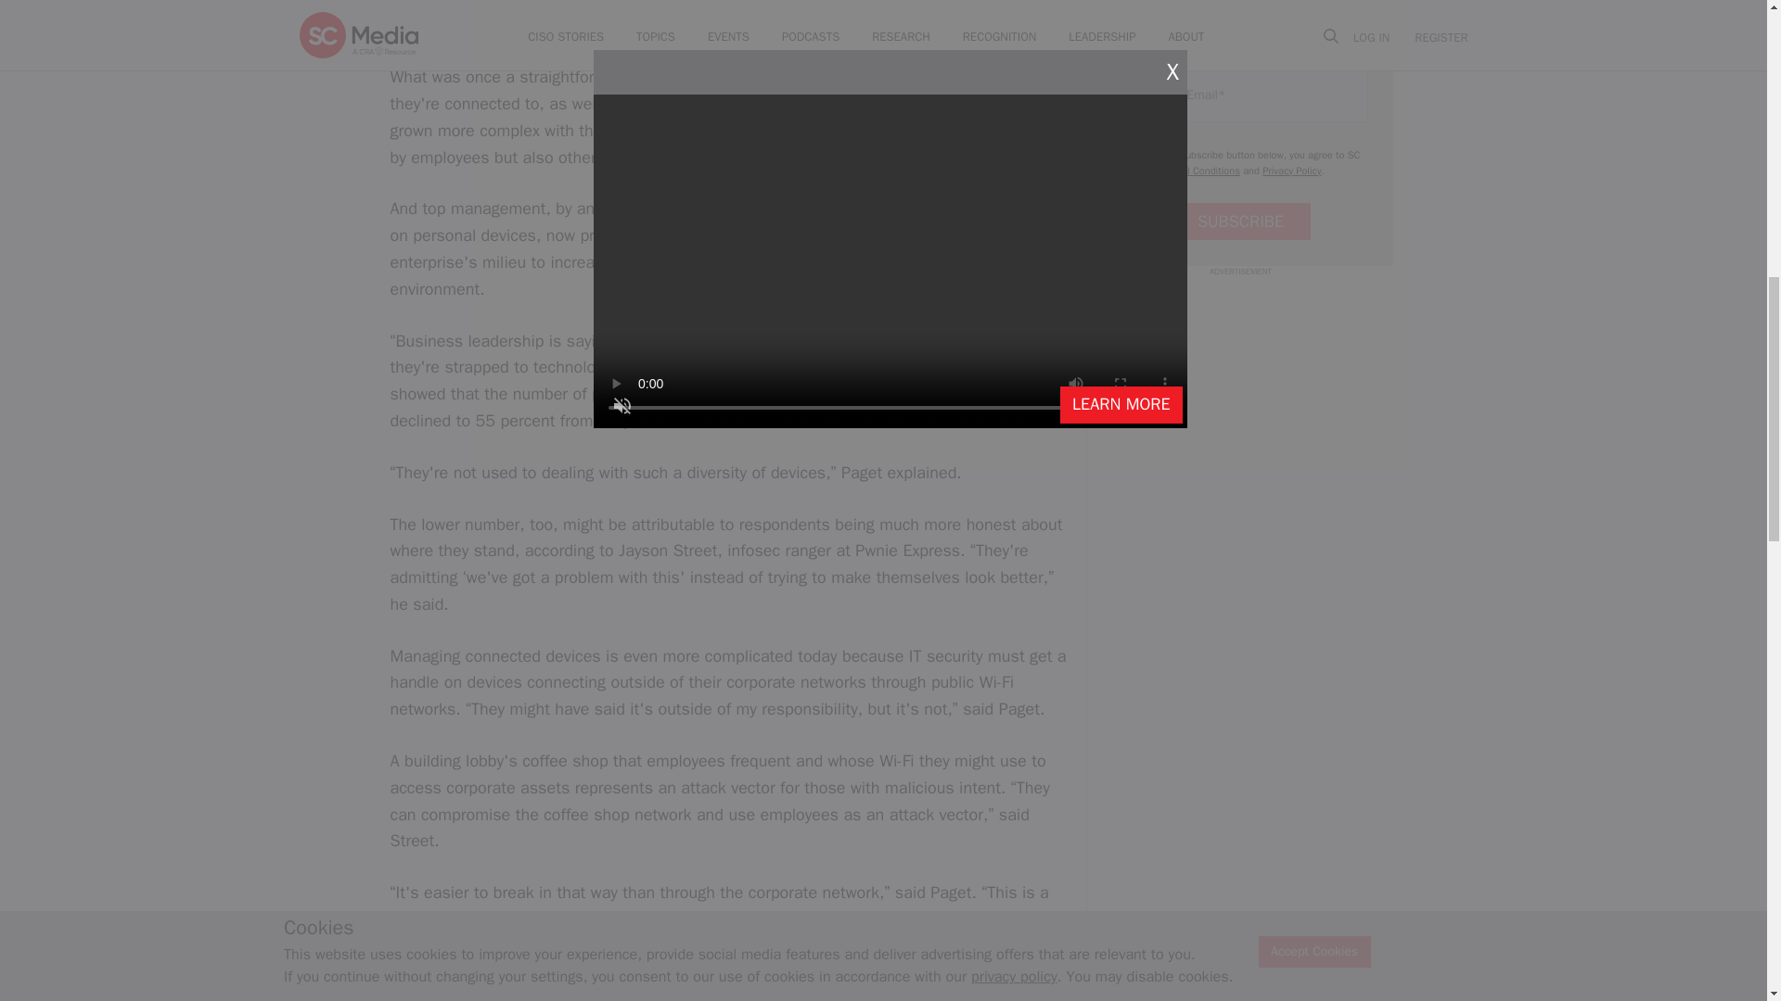 The height and width of the screenshot is (1001, 1781). Describe the element at coordinates (1191, 171) in the screenshot. I see `Terms and Conditions` at that location.